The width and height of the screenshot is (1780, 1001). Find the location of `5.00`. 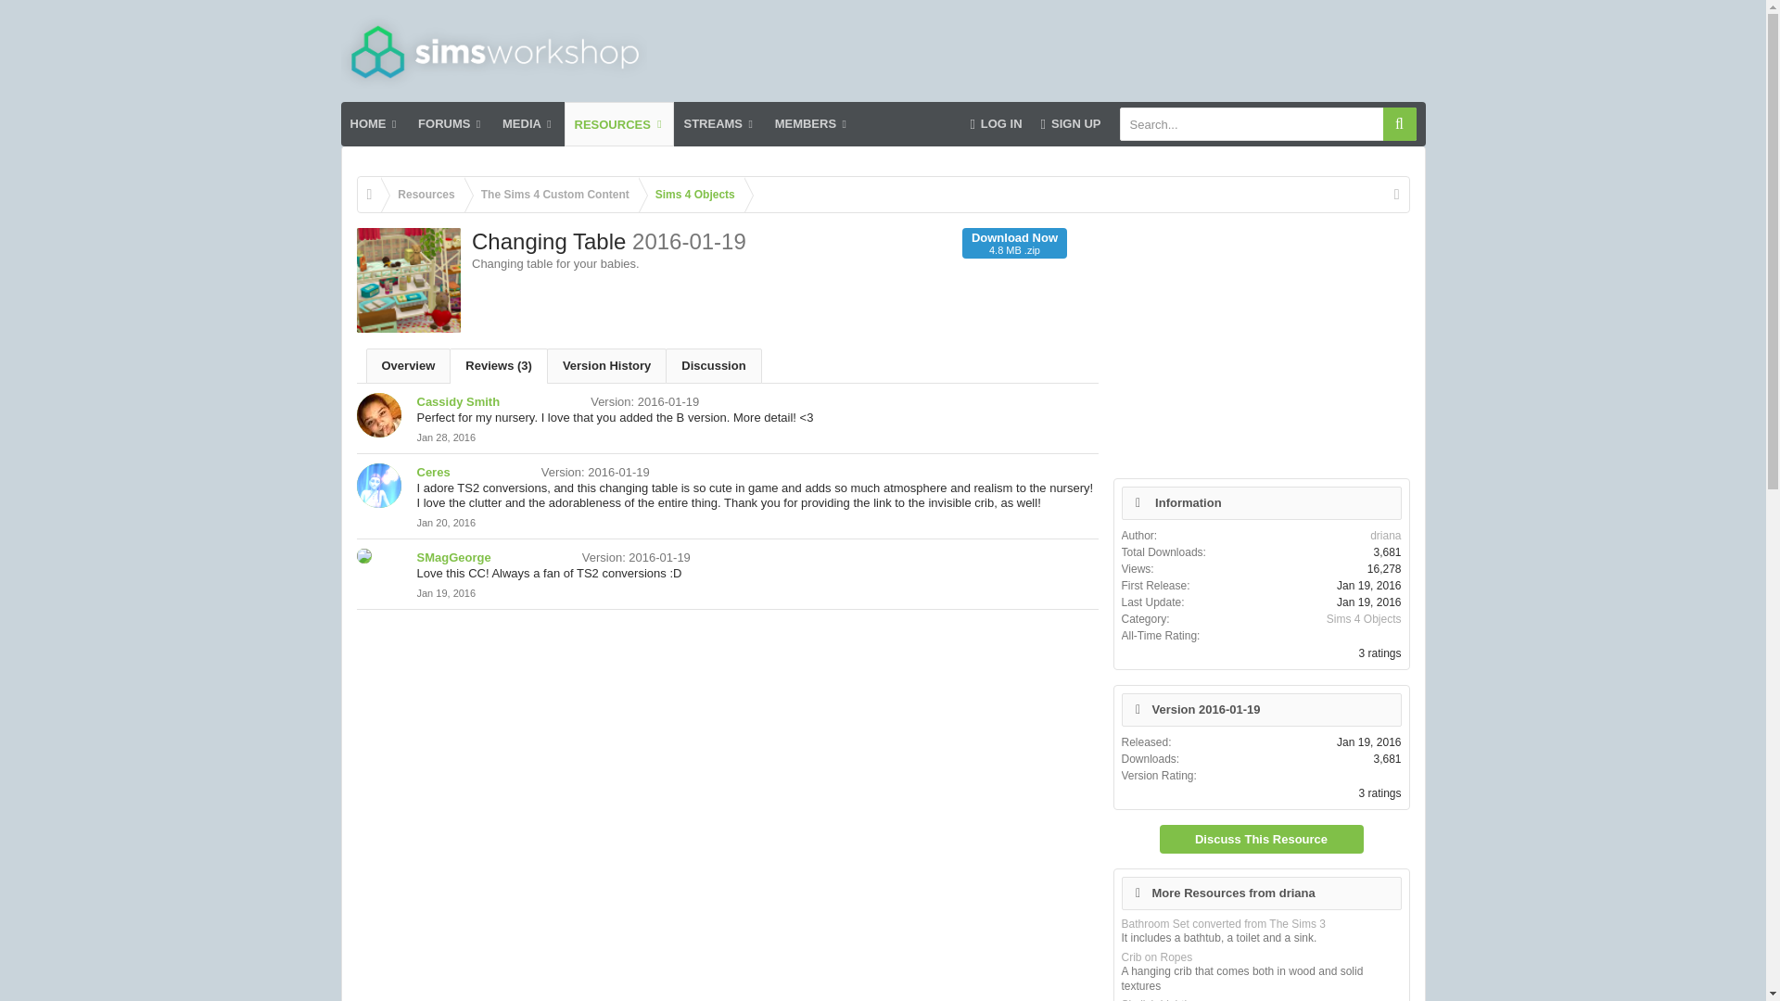

5.00 is located at coordinates (496, 471).